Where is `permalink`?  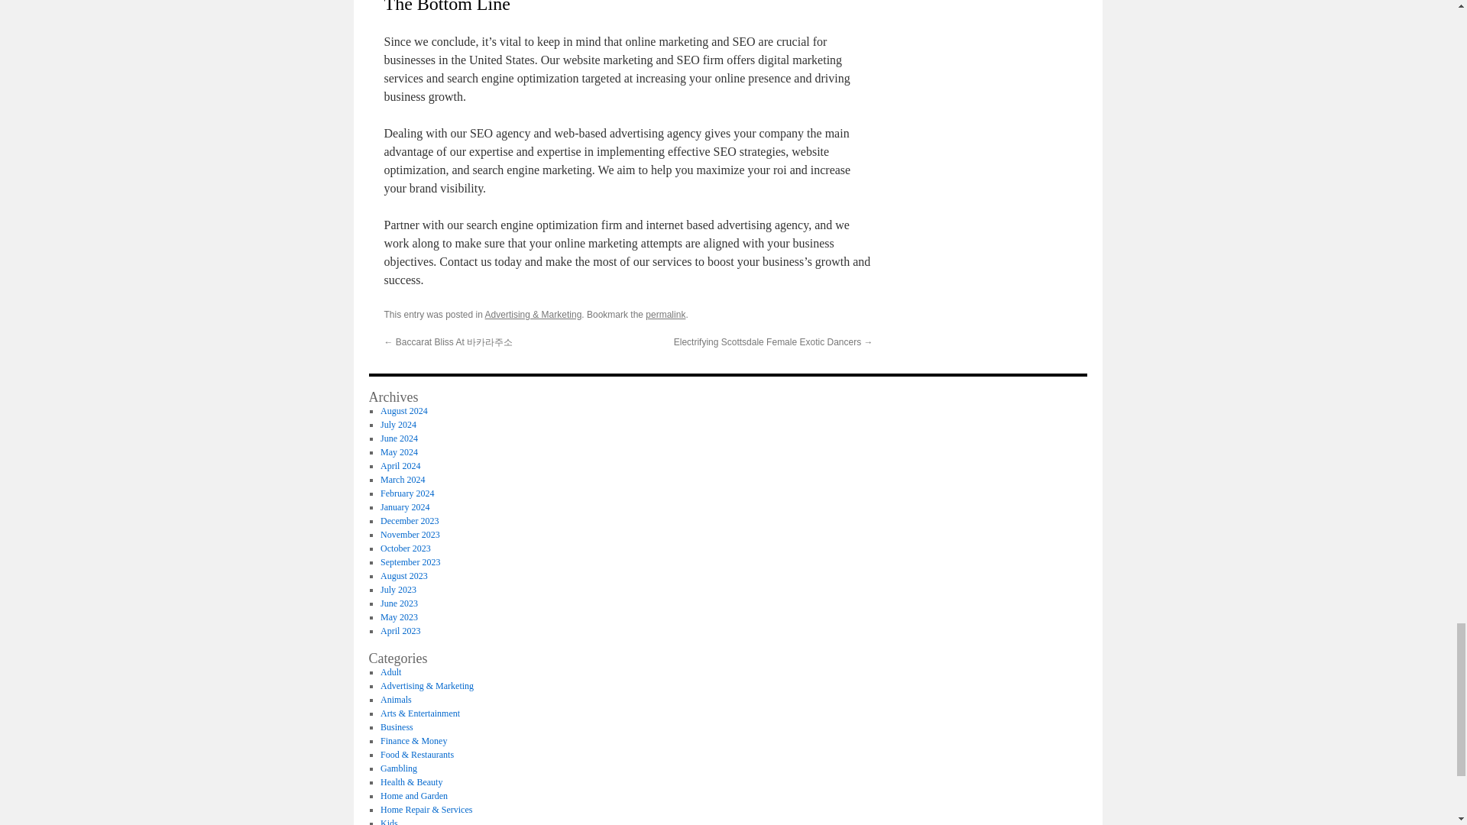
permalink is located at coordinates (665, 315).